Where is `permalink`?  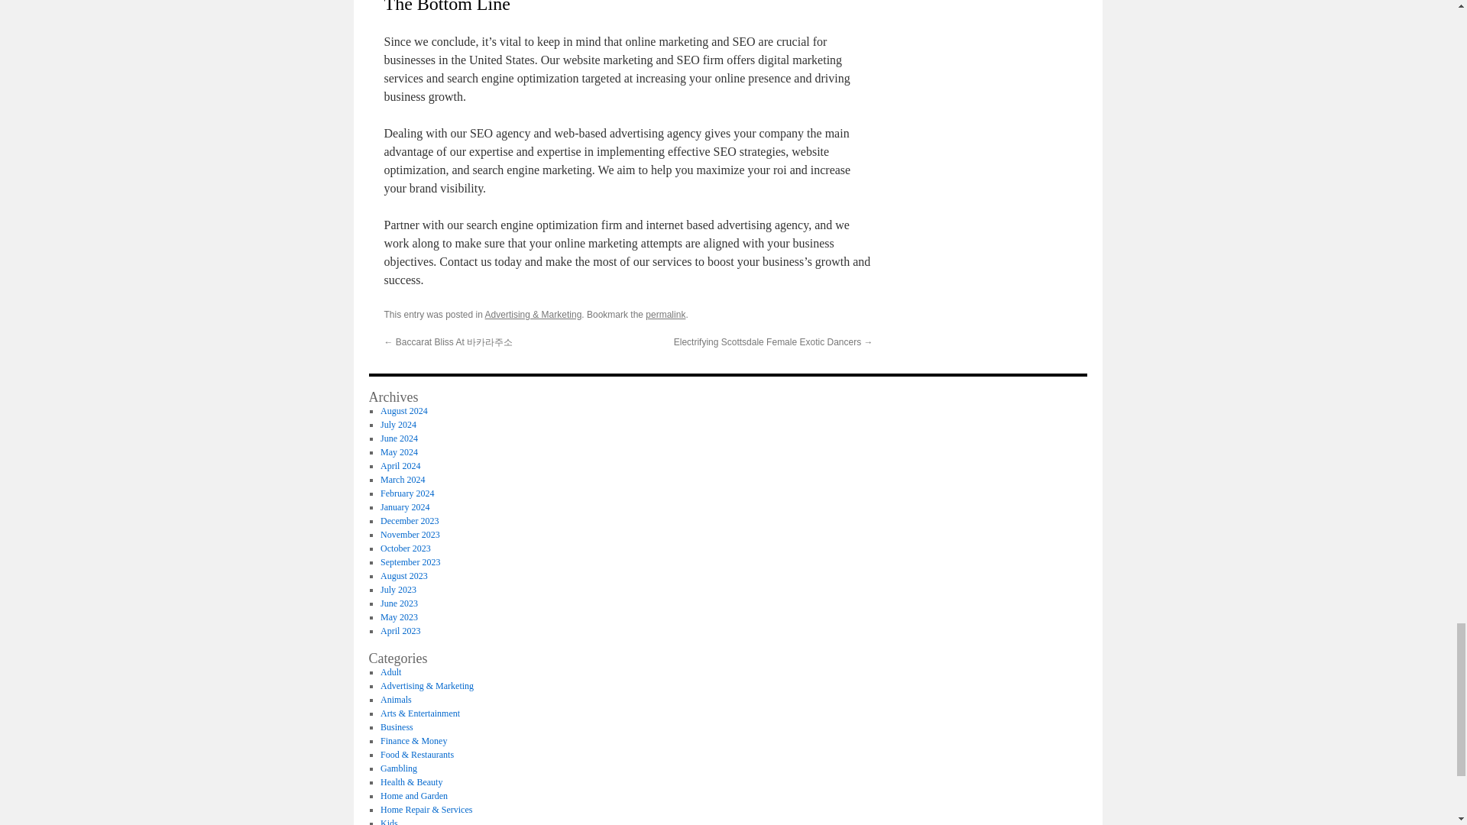
permalink is located at coordinates (665, 315).